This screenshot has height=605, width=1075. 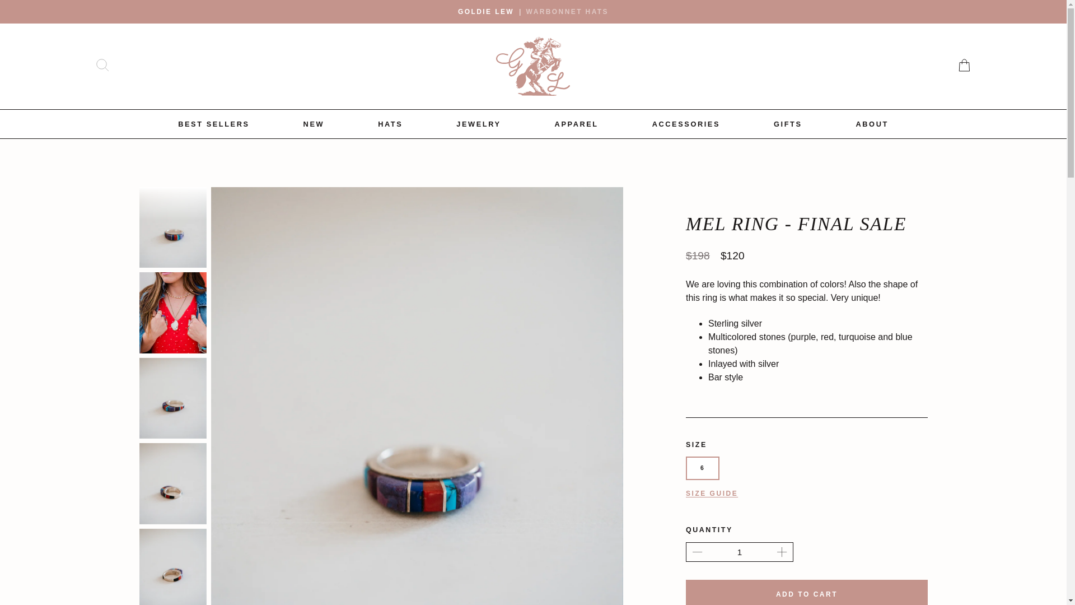 What do you see at coordinates (478, 124) in the screenshot?
I see `JEWELRY` at bounding box center [478, 124].